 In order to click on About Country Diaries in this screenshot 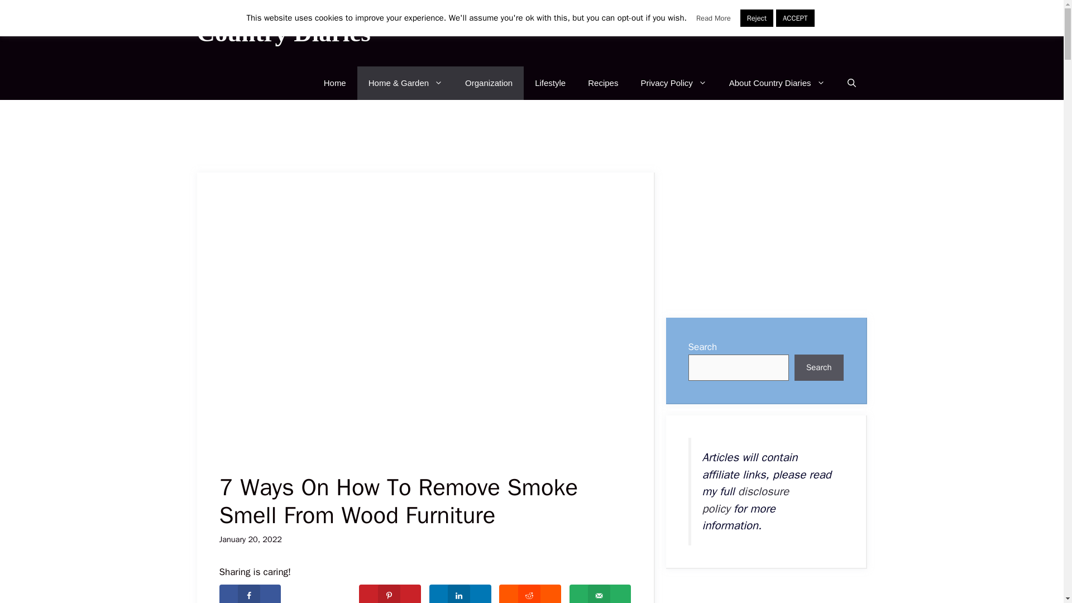, I will do `click(777, 83)`.